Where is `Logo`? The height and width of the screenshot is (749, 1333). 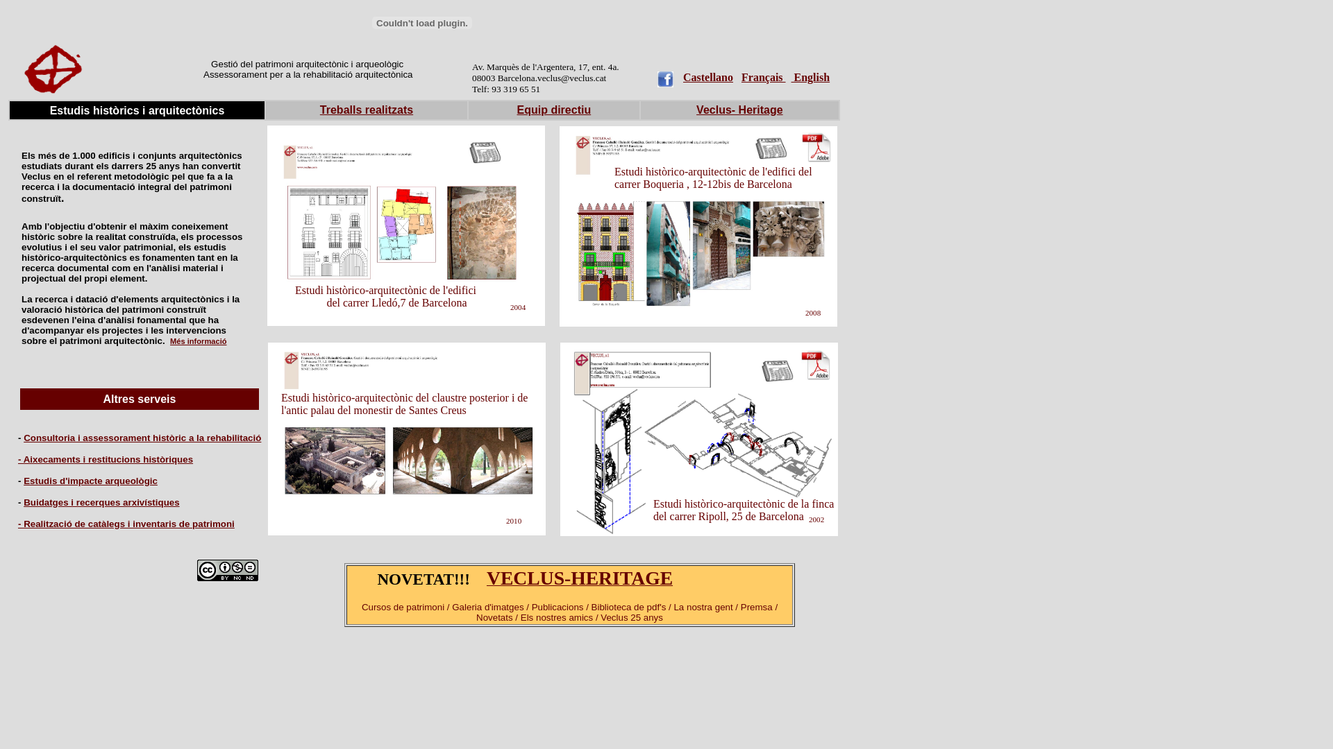 Logo is located at coordinates (53, 69).